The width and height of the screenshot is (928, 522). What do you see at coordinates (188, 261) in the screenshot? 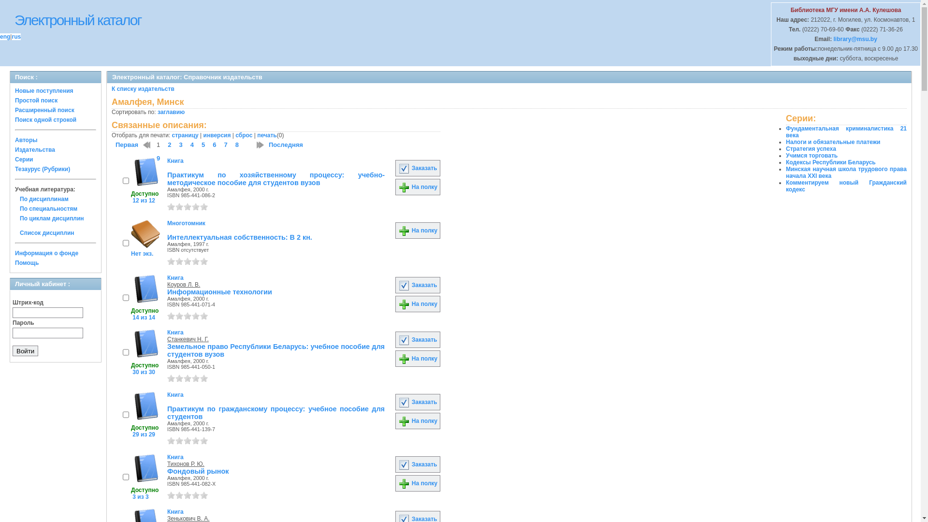
I see `3` at bounding box center [188, 261].